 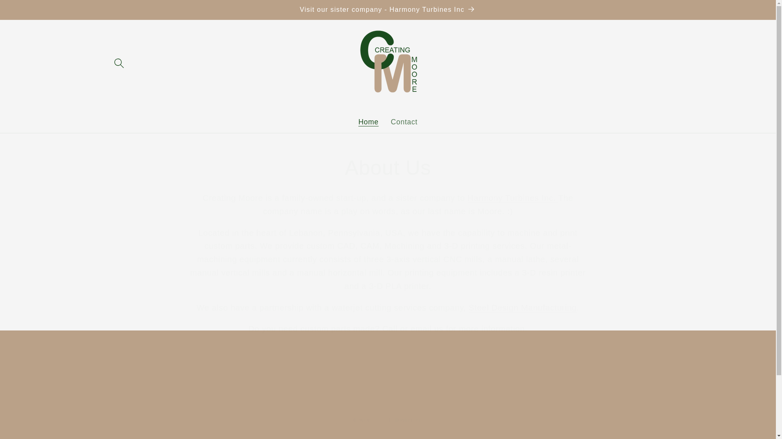 I want to click on Visit our sister company - Harmony Turbines Inc, so click(x=388, y=10).